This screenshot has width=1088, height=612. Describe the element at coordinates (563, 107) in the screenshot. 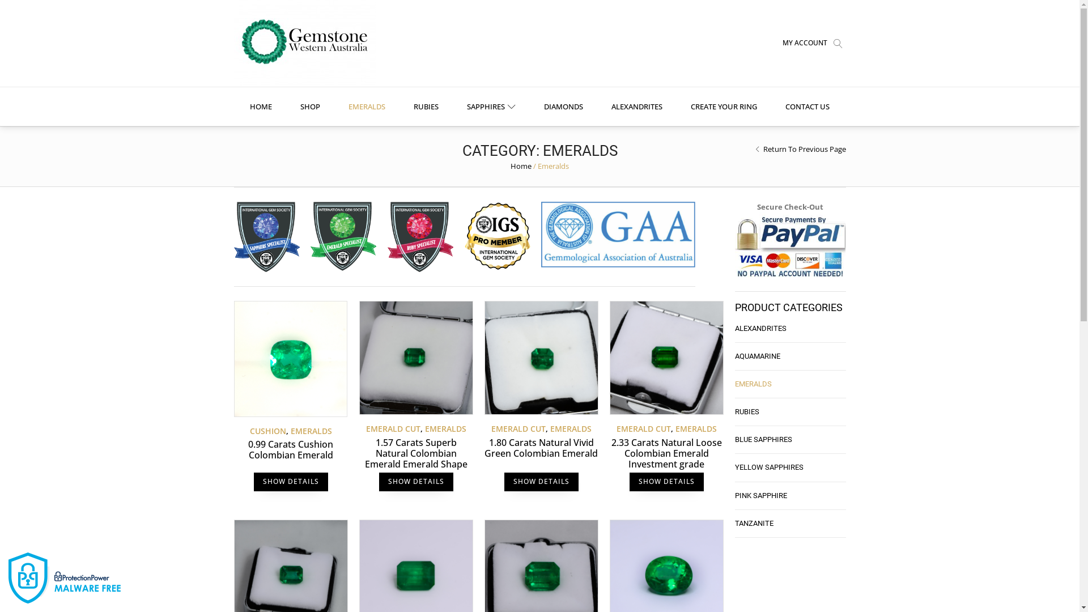

I see `DIAMONDS` at that location.